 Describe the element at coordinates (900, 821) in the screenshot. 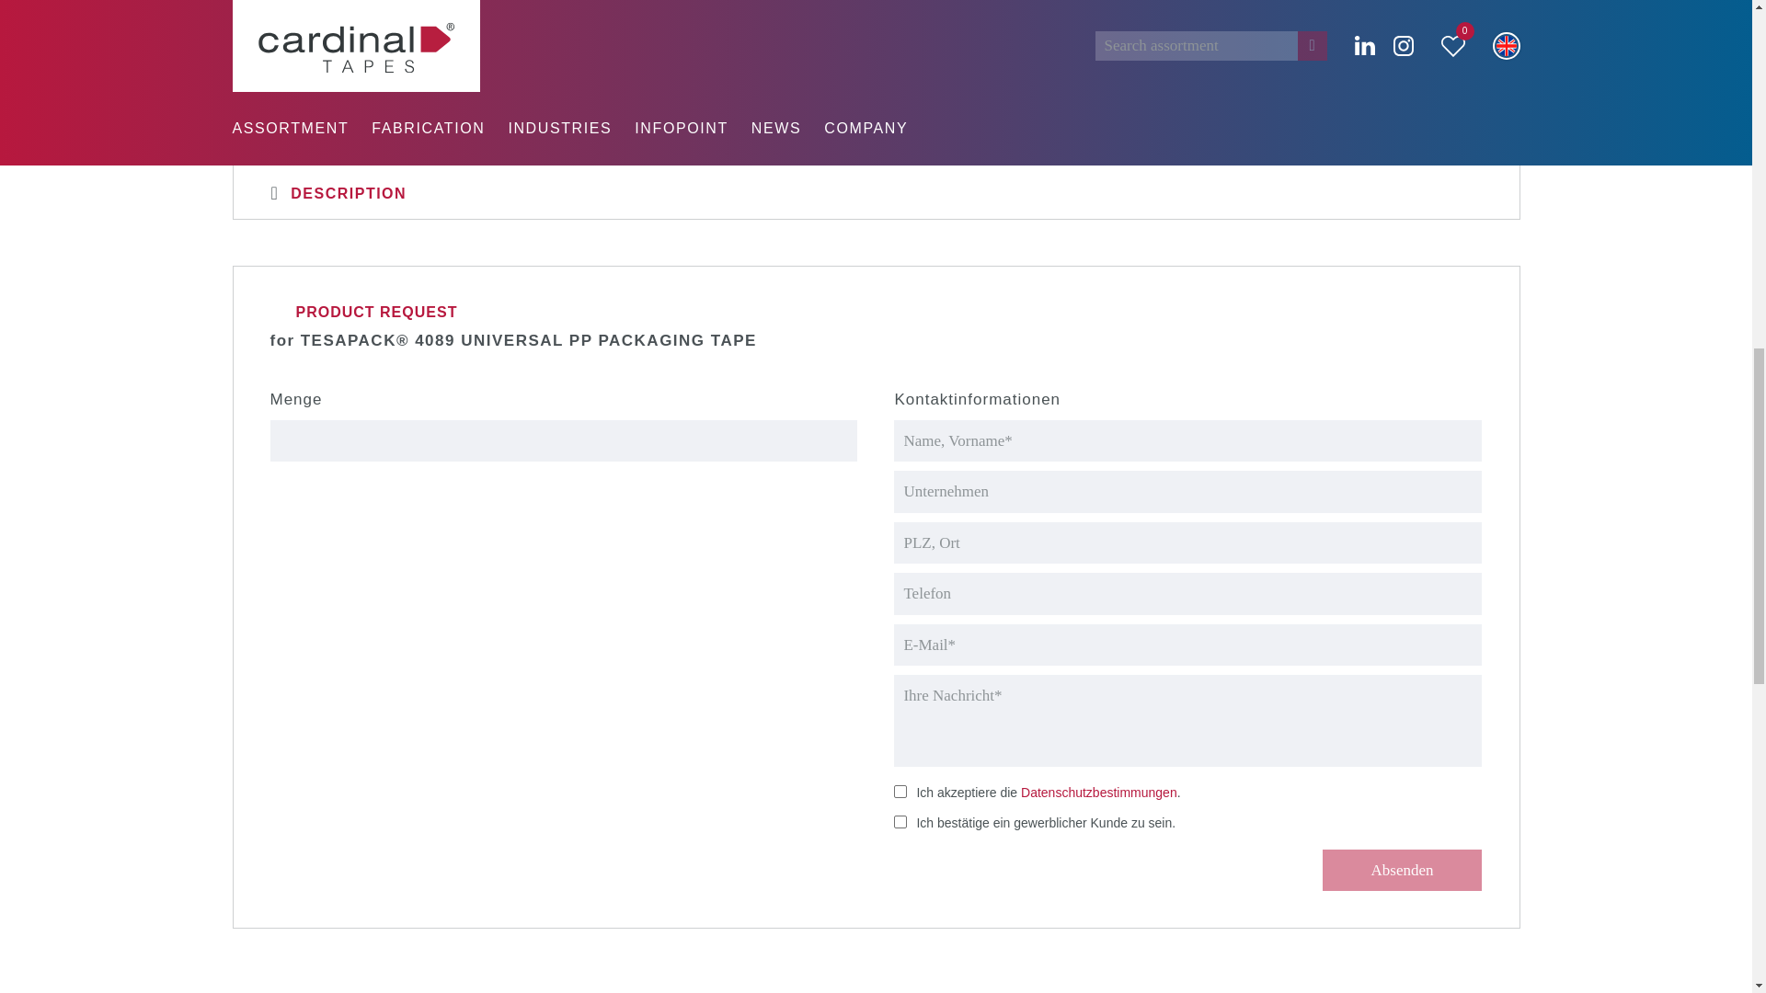

I see `1` at that location.